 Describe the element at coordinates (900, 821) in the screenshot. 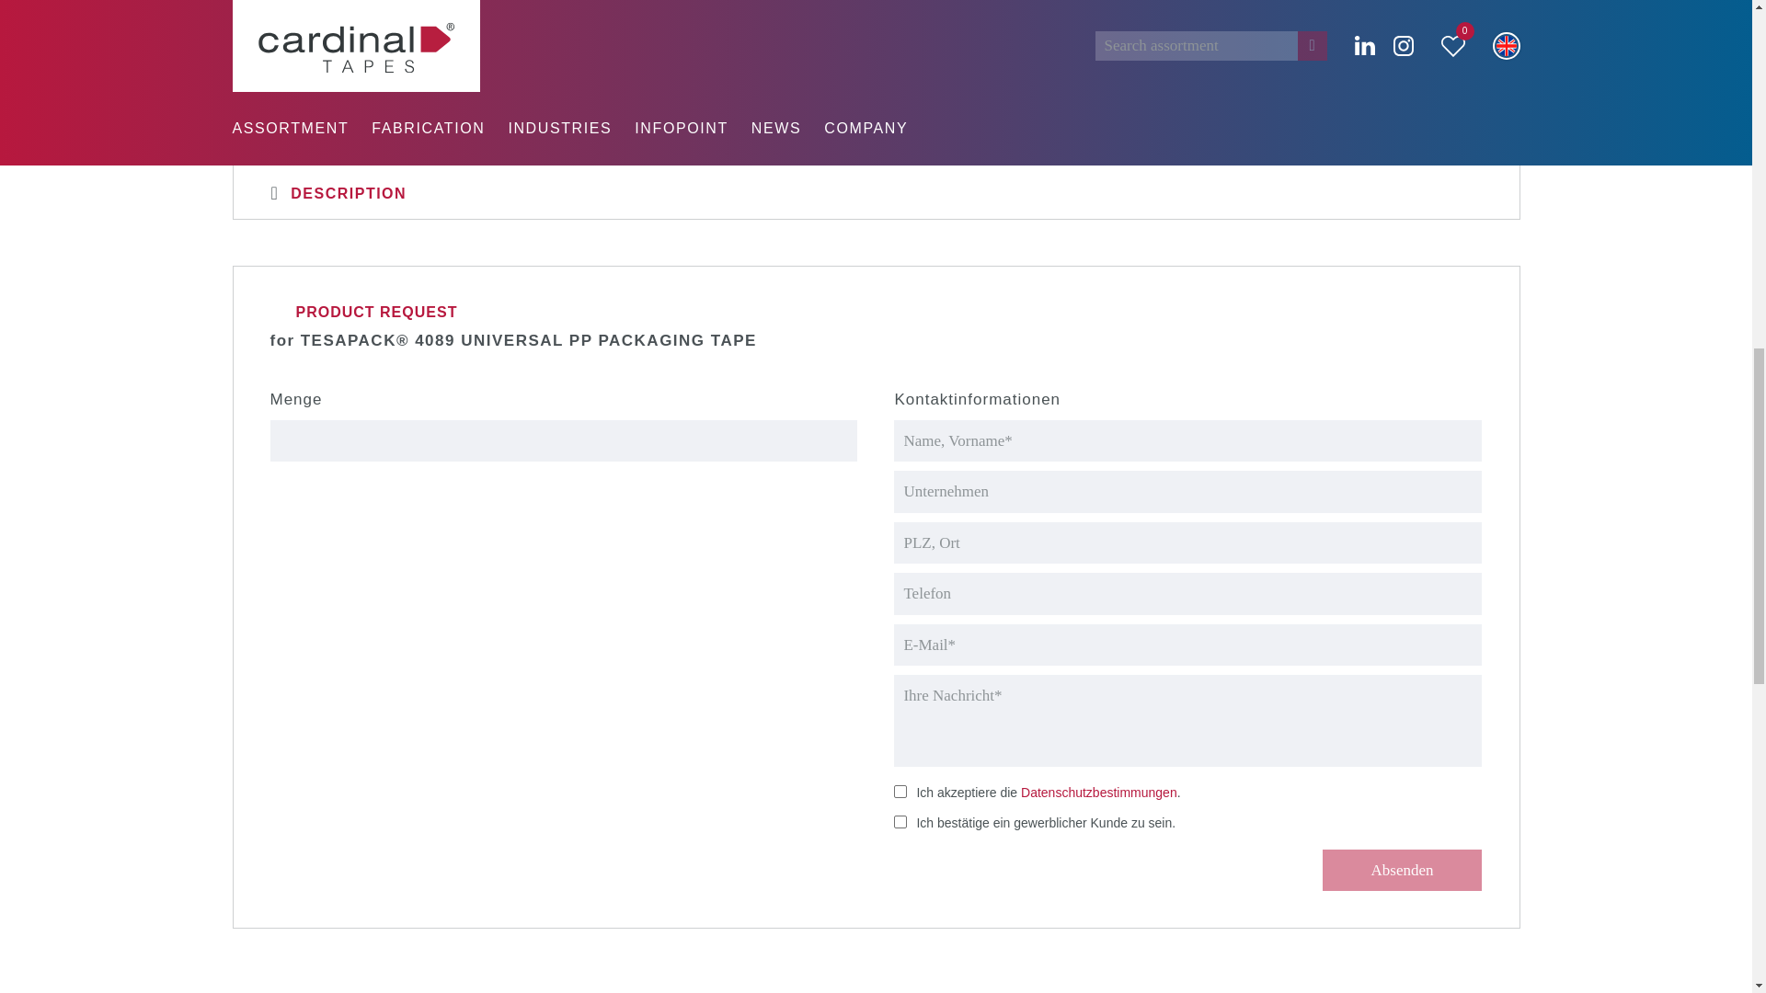

I see `1` at that location.